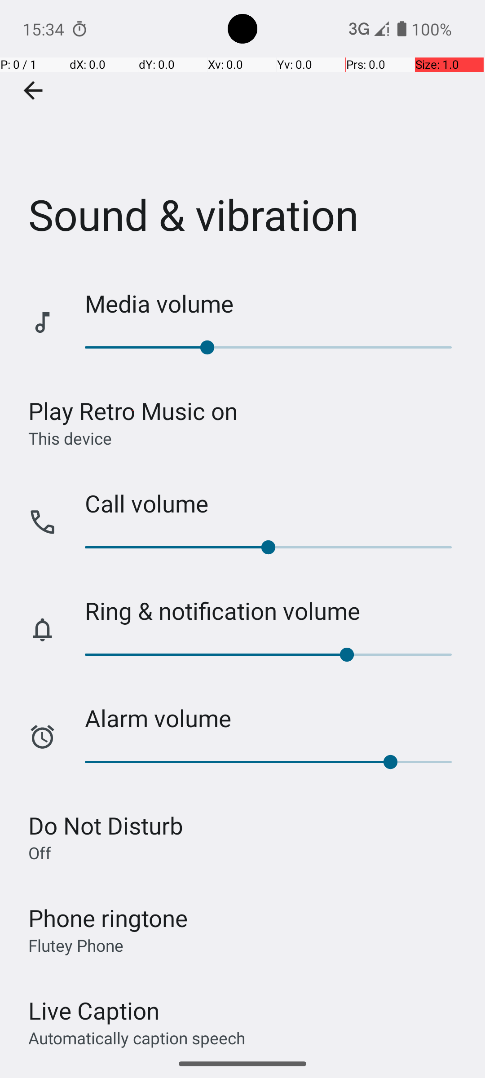 The width and height of the screenshot is (485, 1078). What do you see at coordinates (276, 718) in the screenshot?
I see `Alarm volume` at bounding box center [276, 718].